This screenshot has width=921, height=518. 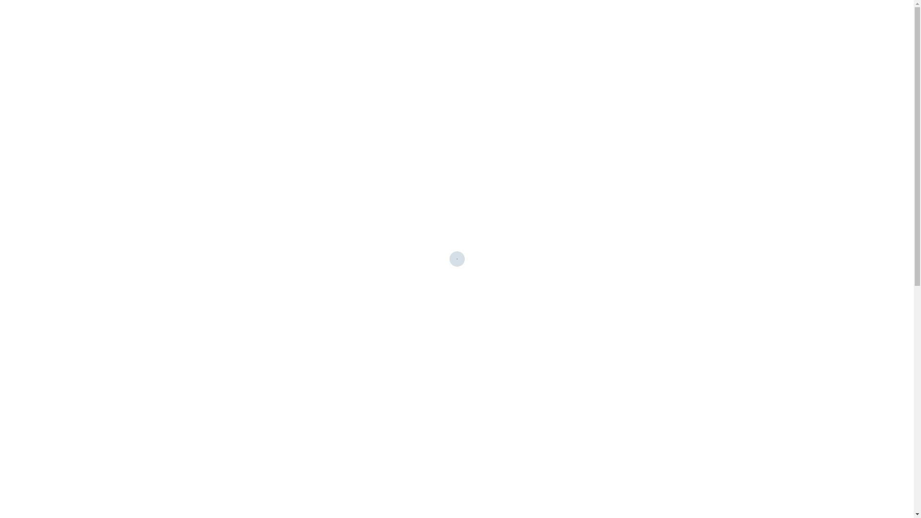 I want to click on CONTACTEER ONS, so click(x=565, y=35).